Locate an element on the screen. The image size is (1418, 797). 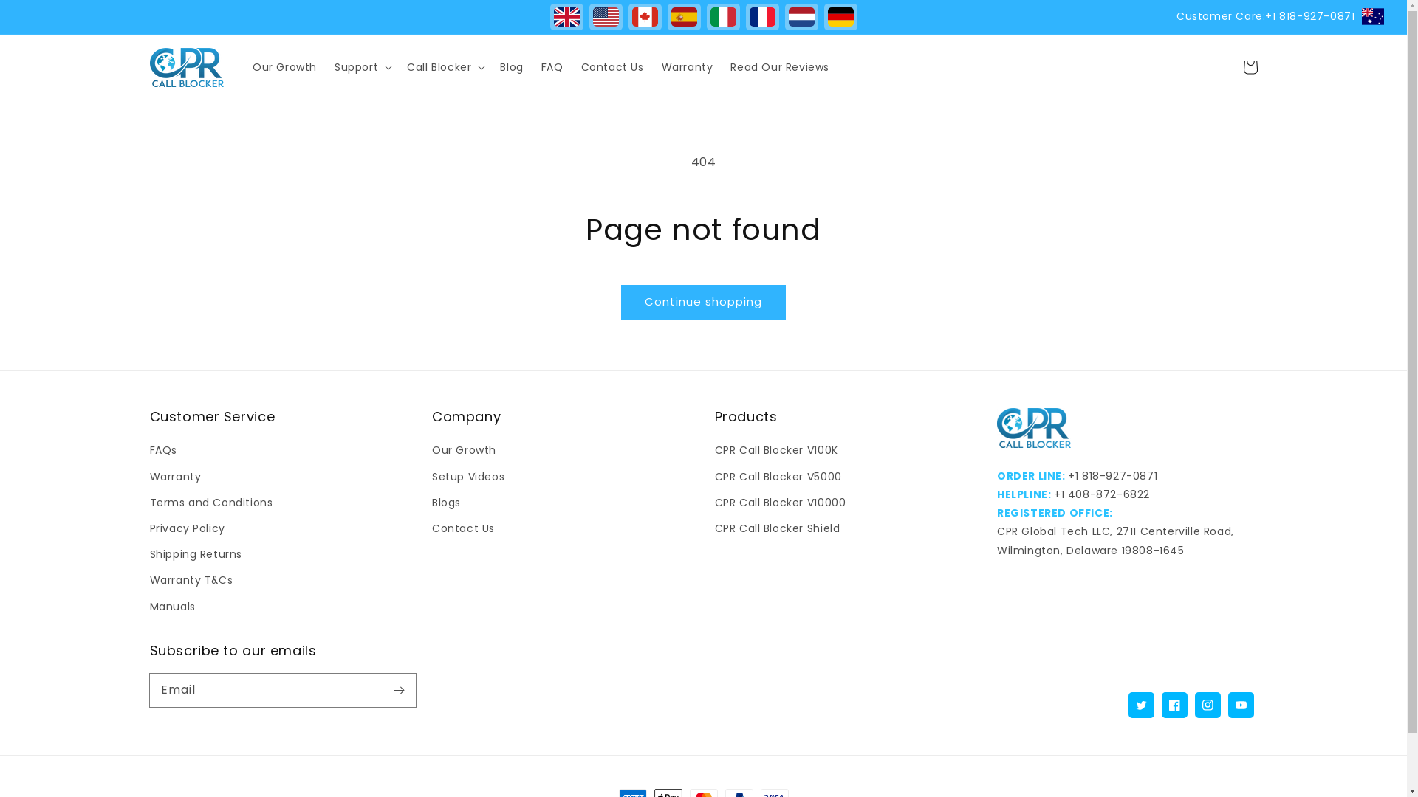
Customer Care:+1 818-927-0871 is located at coordinates (1266, 16).